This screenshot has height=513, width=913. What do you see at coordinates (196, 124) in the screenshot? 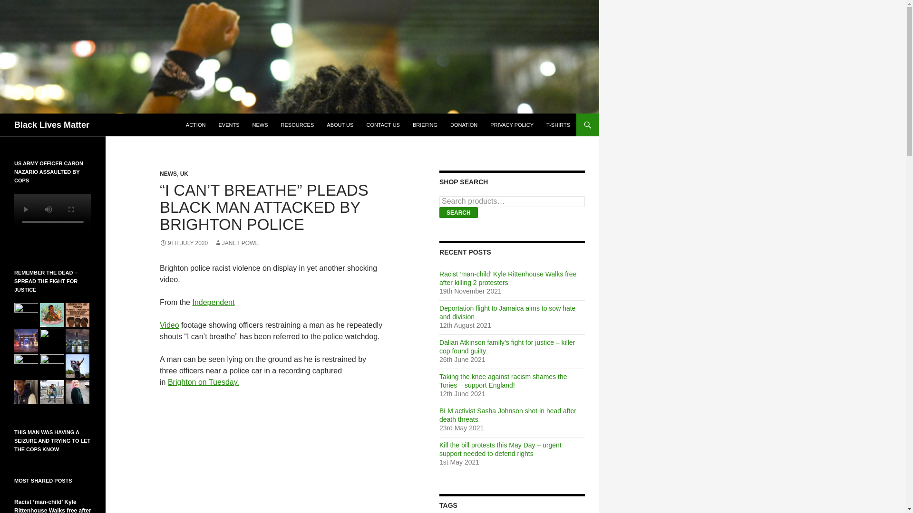
I see `ACTION` at bounding box center [196, 124].